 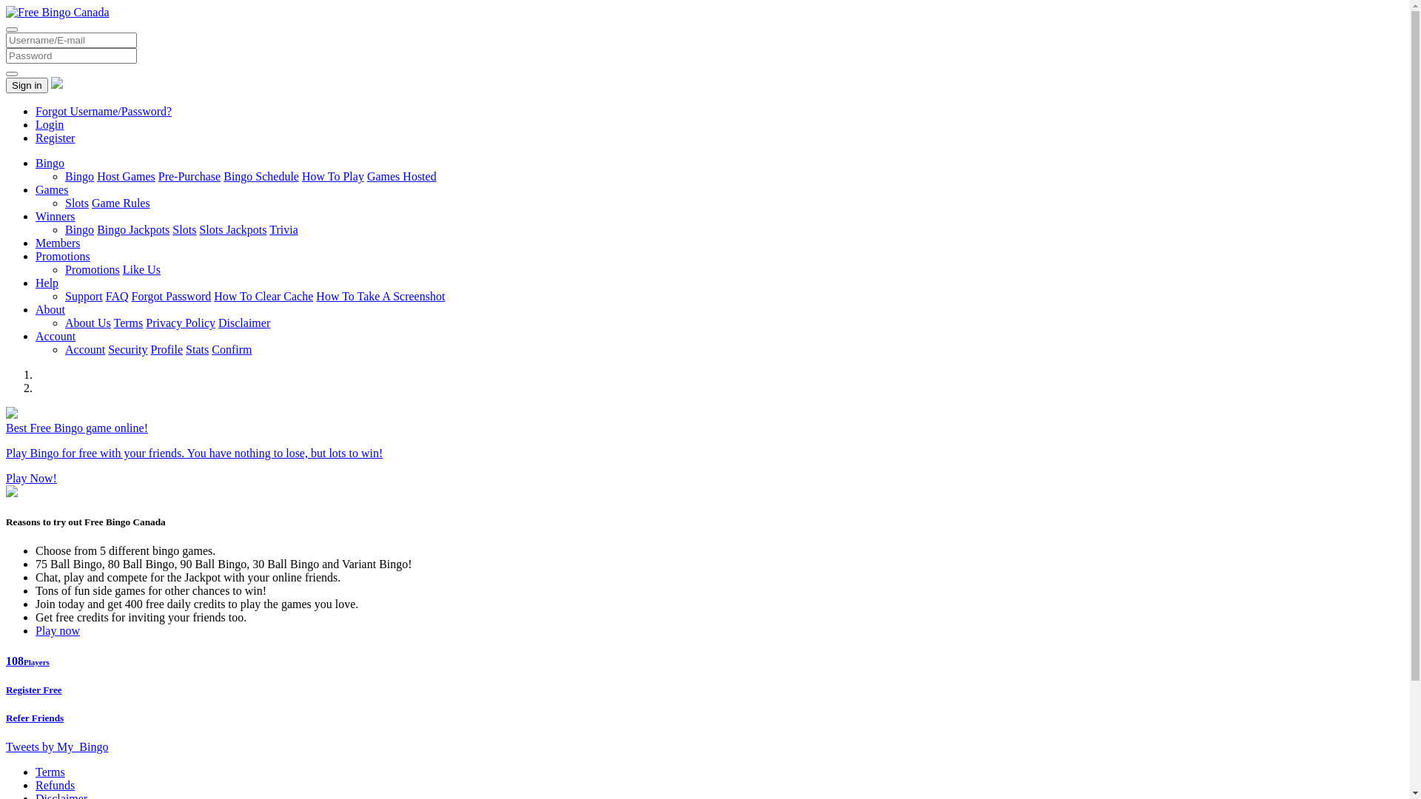 I want to click on Slots, so click(x=184, y=229).